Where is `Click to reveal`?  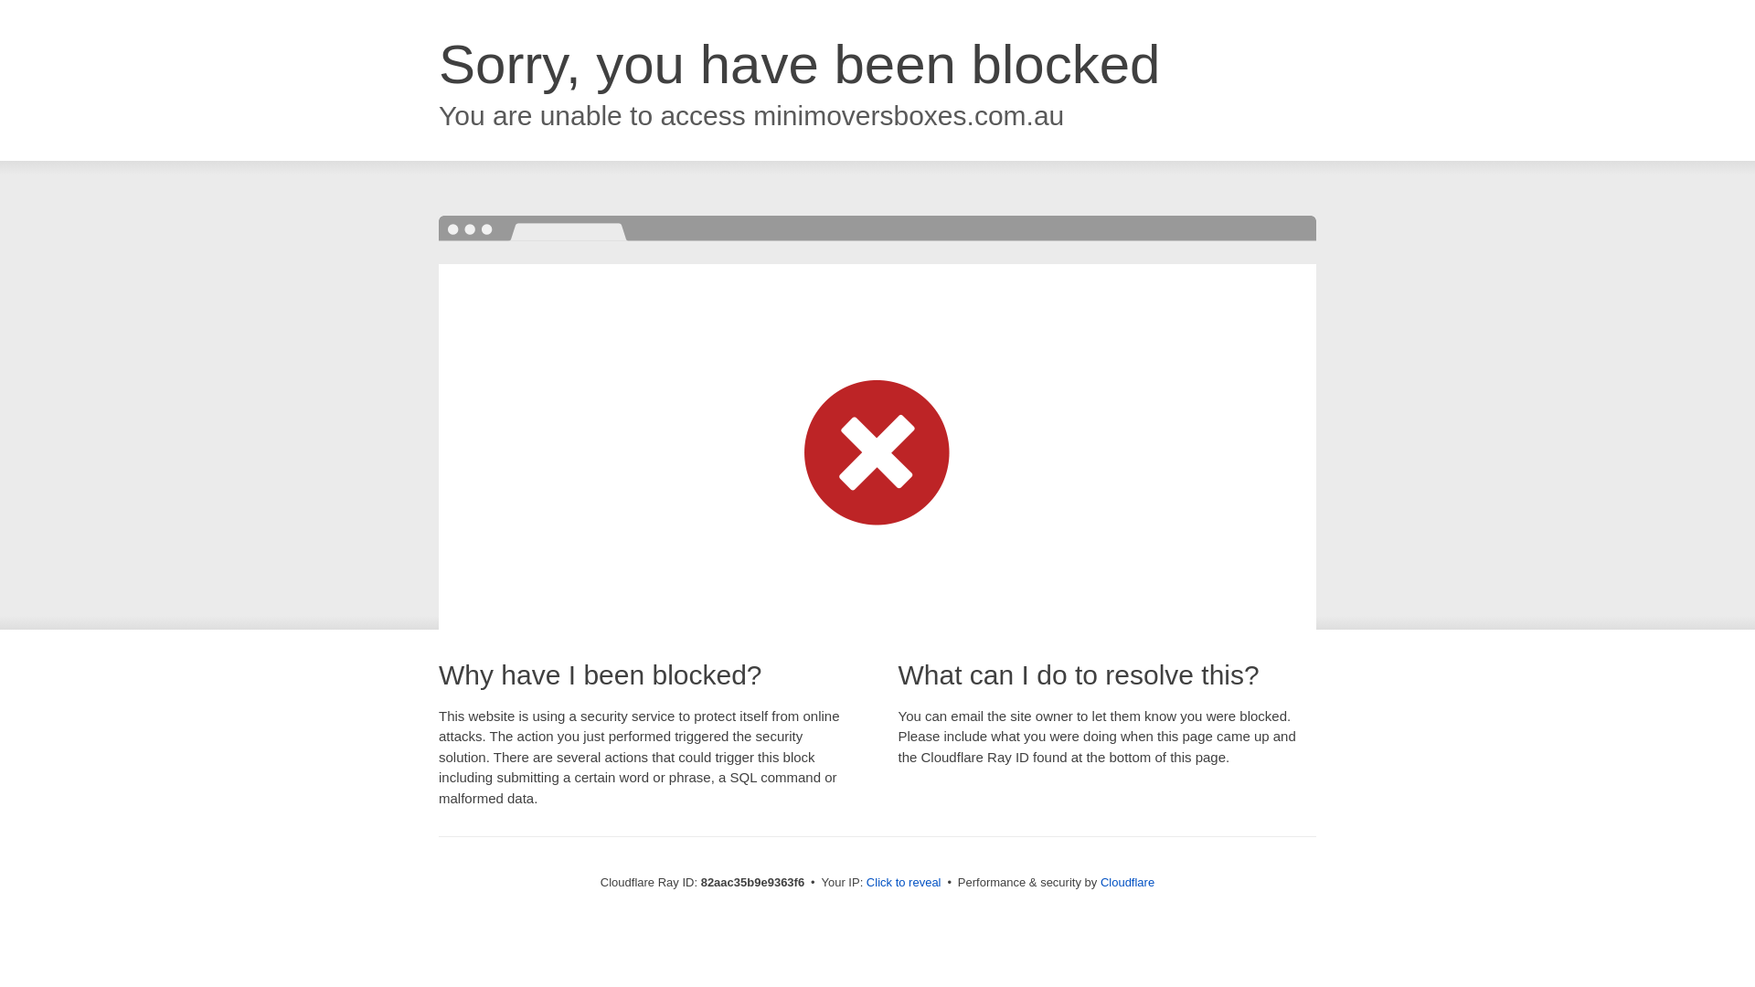 Click to reveal is located at coordinates (904, 883).